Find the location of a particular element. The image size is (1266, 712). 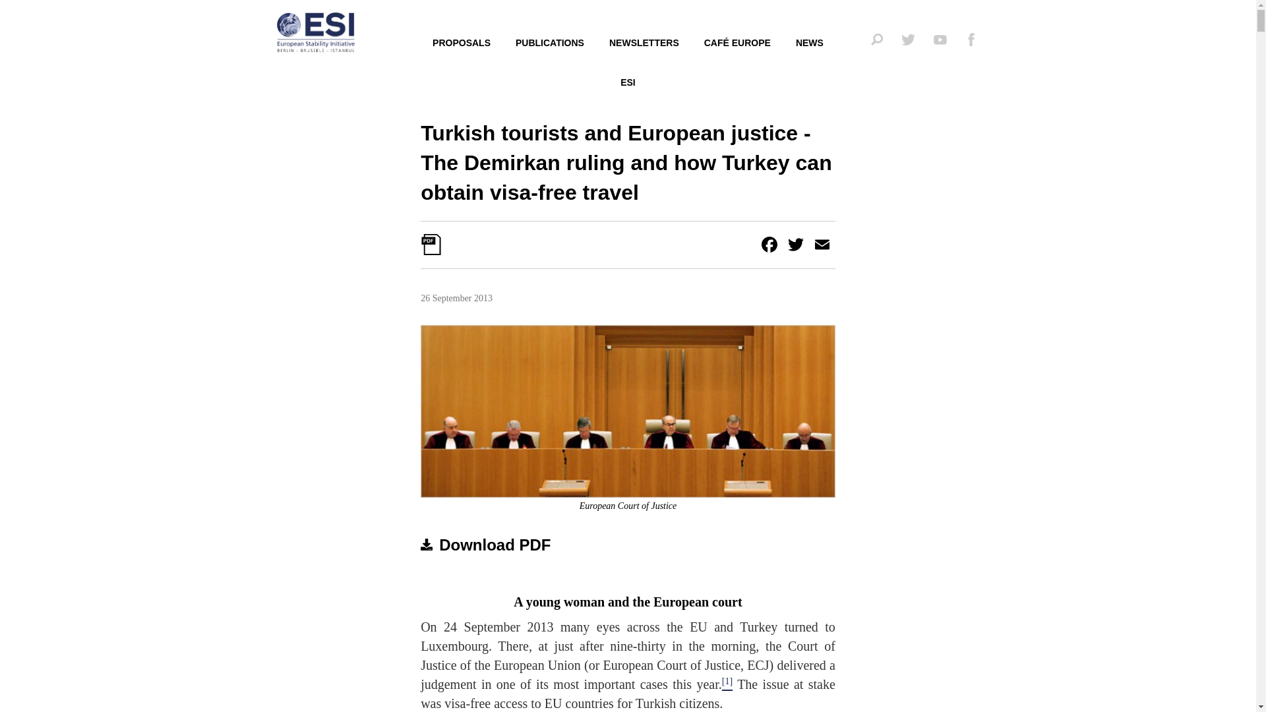

PROPOSALS is located at coordinates (462, 44).